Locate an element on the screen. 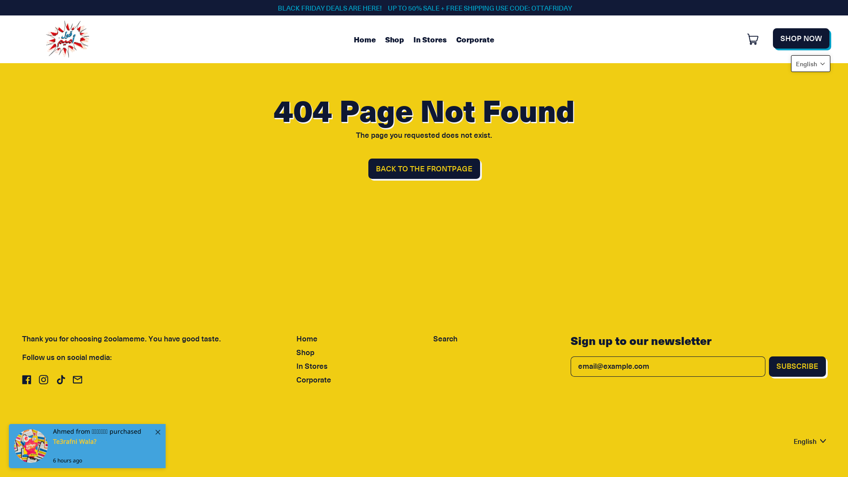 This screenshot has height=477, width=848. 2oolameme is located at coordinates (66, 439).